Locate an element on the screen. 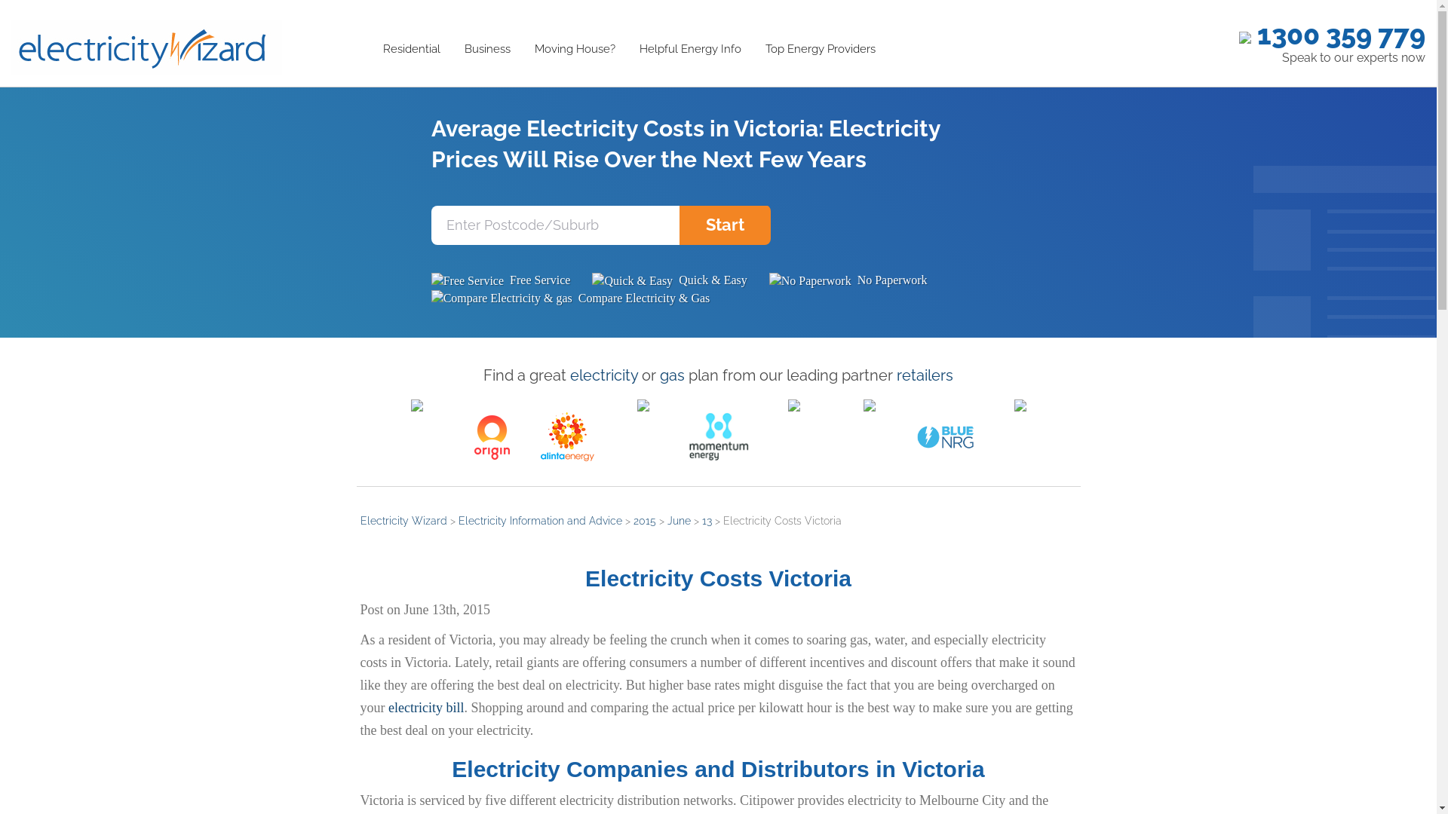  13 is located at coordinates (706, 521).